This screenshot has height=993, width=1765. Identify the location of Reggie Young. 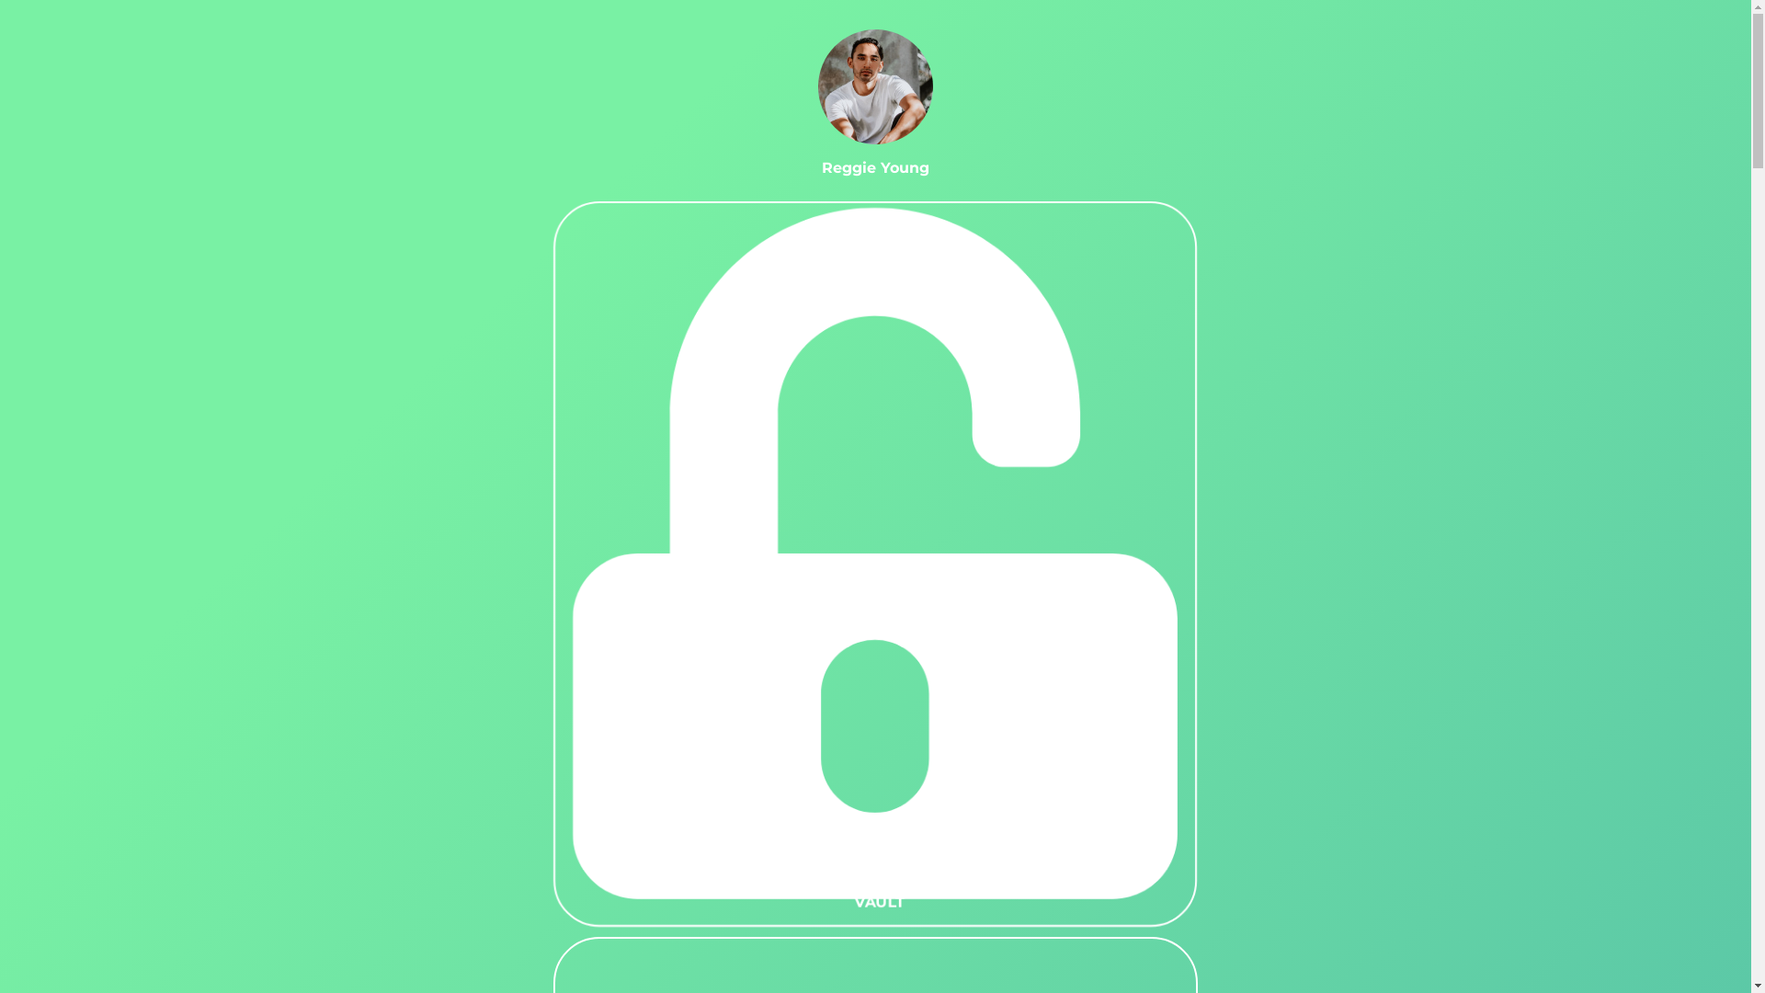
(875, 86).